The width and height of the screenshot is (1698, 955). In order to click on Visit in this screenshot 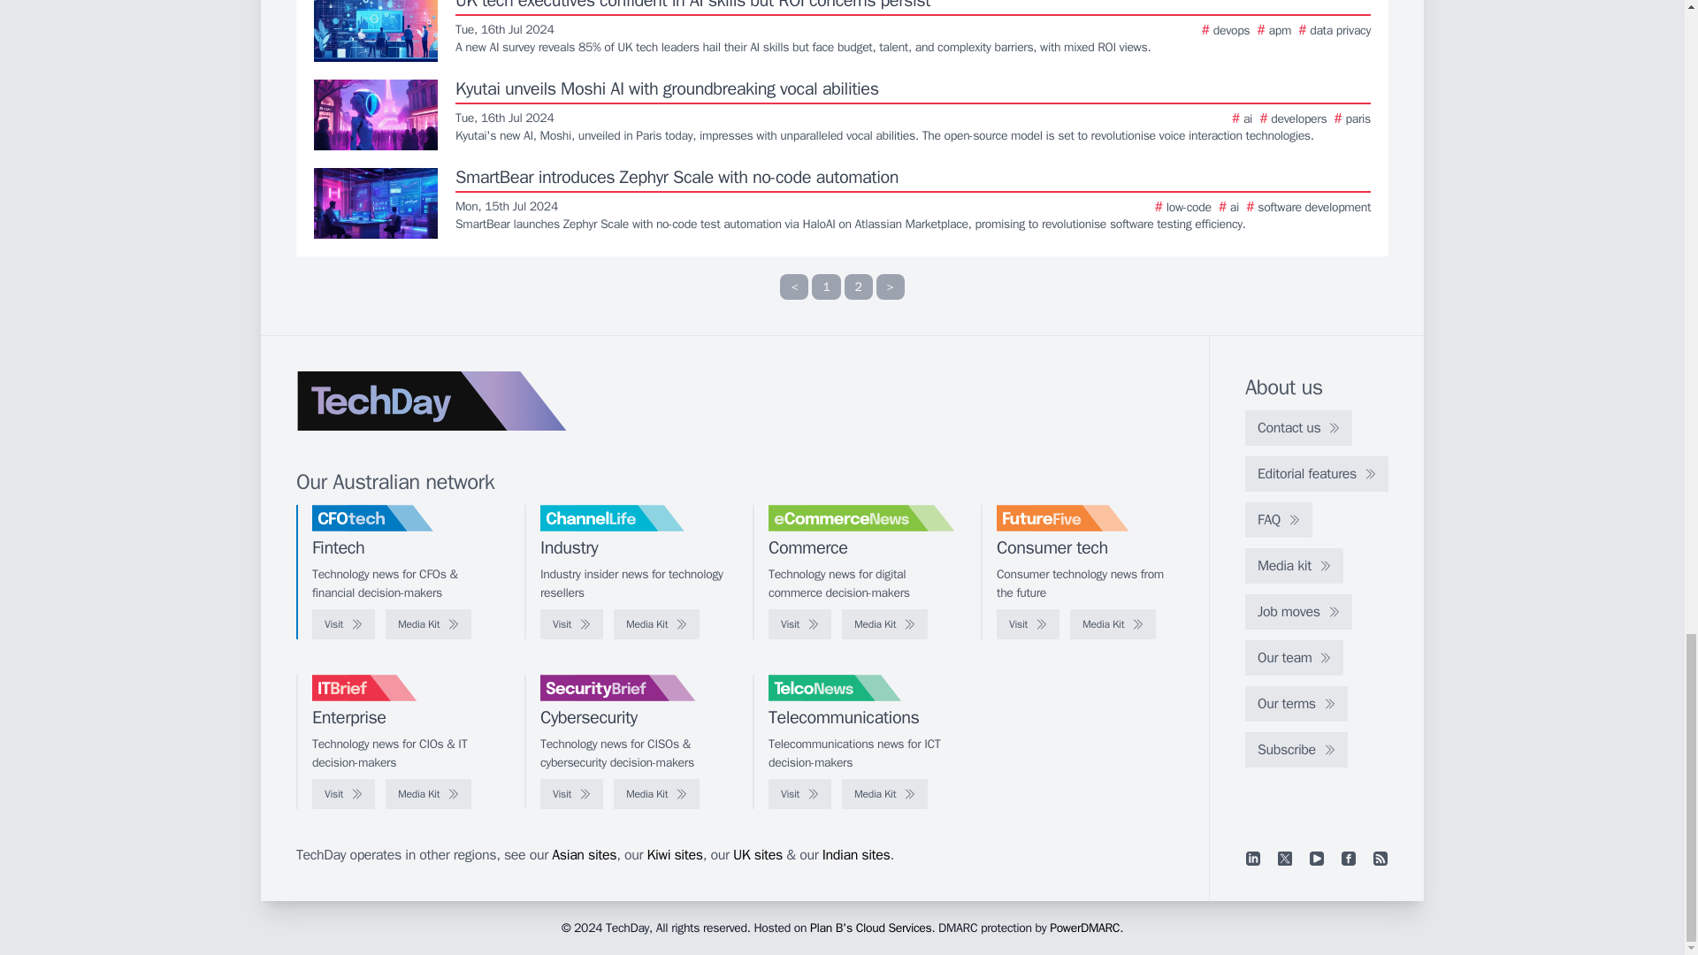, I will do `click(343, 624)`.